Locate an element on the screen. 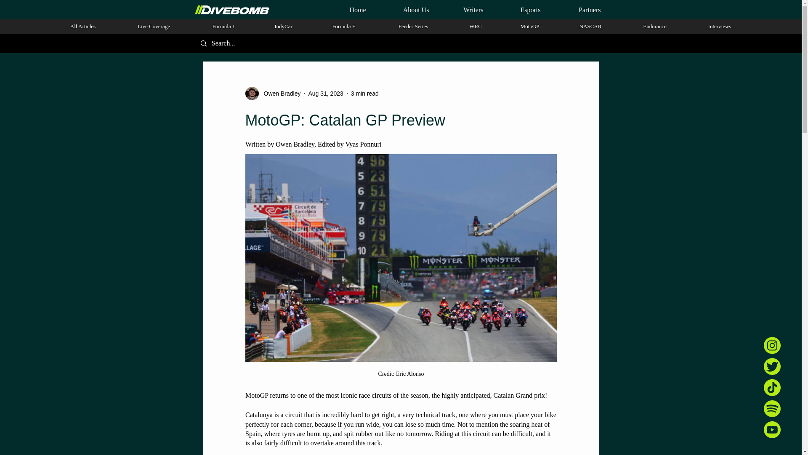  Aug 31, 2023 is located at coordinates (325, 94).